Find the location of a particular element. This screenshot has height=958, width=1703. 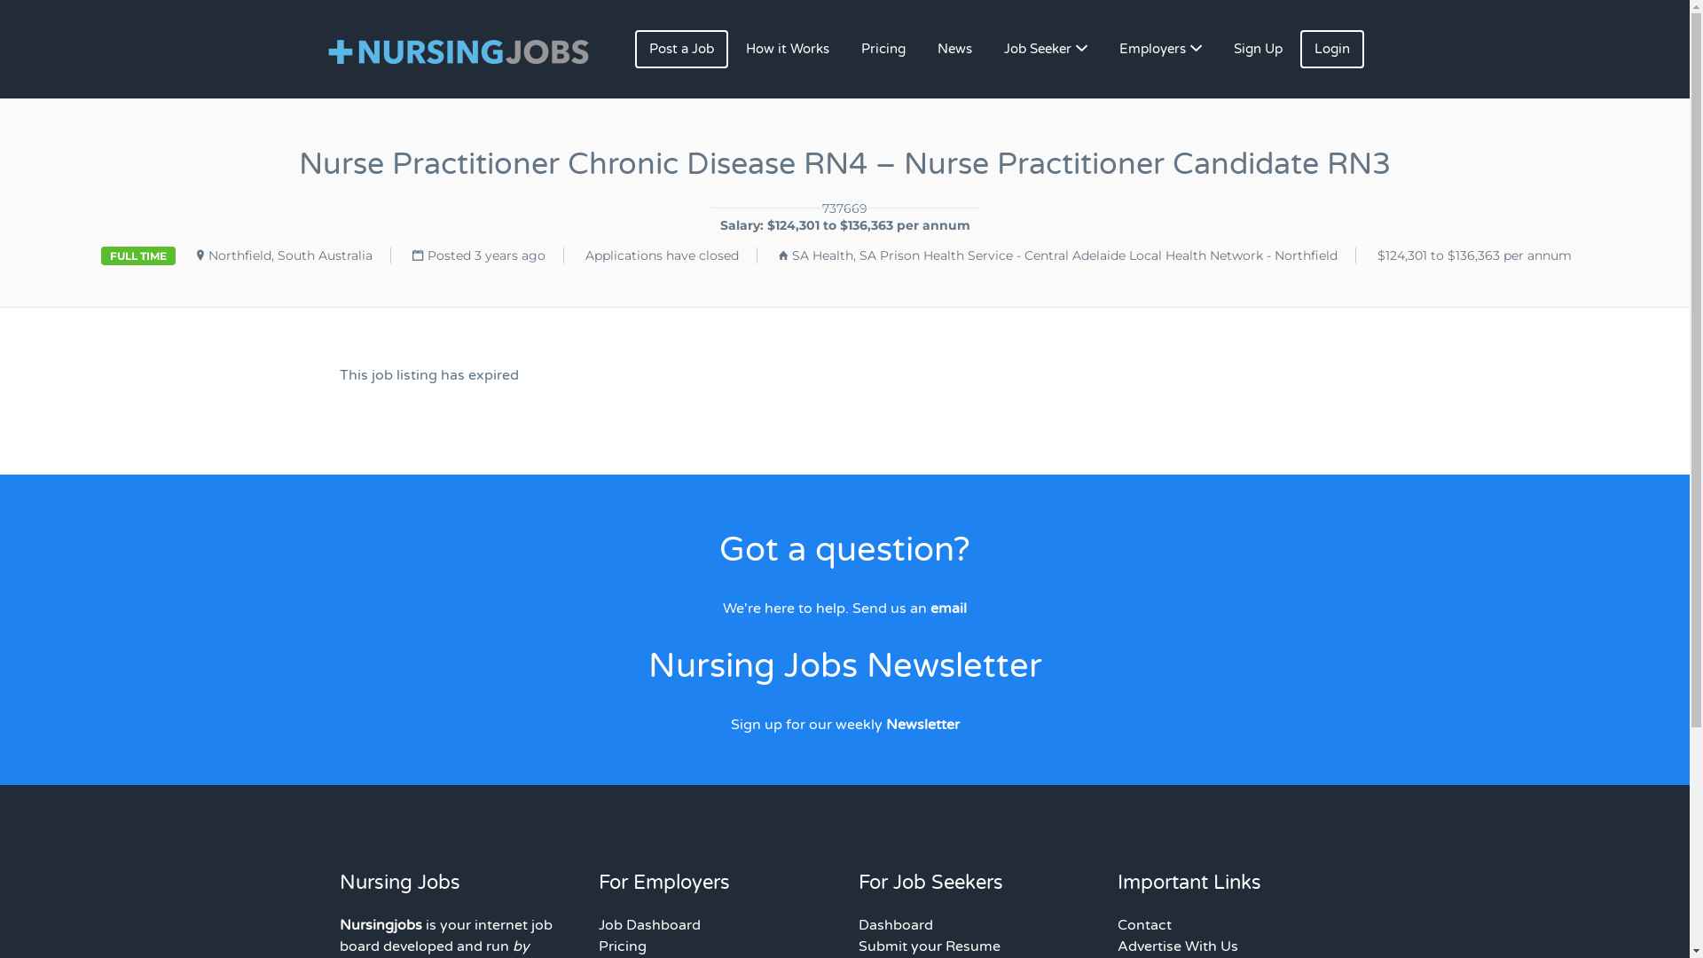

Advertise With Us is located at coordinates (1178, 946).